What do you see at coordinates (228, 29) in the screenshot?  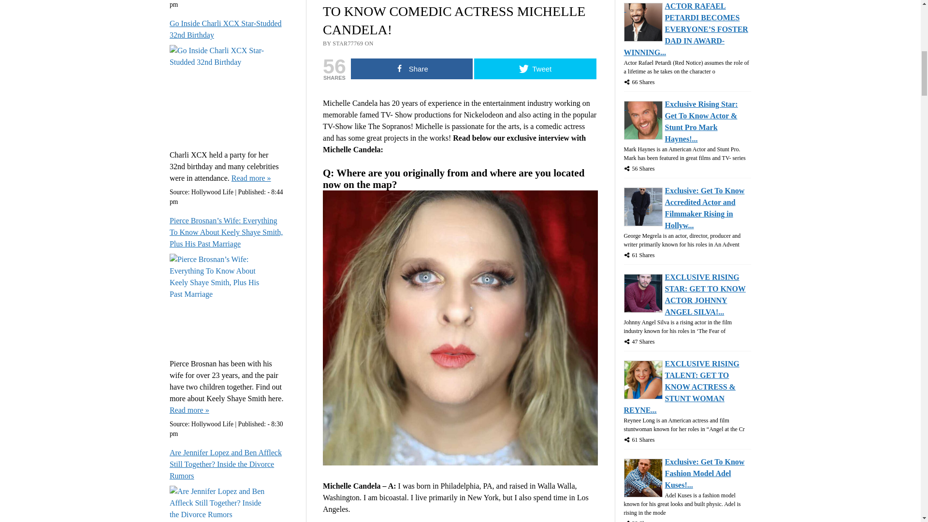 I see `Go Inside Charli XCX Star-Studded 32nd Birthday` at bounding box center [228, 29].